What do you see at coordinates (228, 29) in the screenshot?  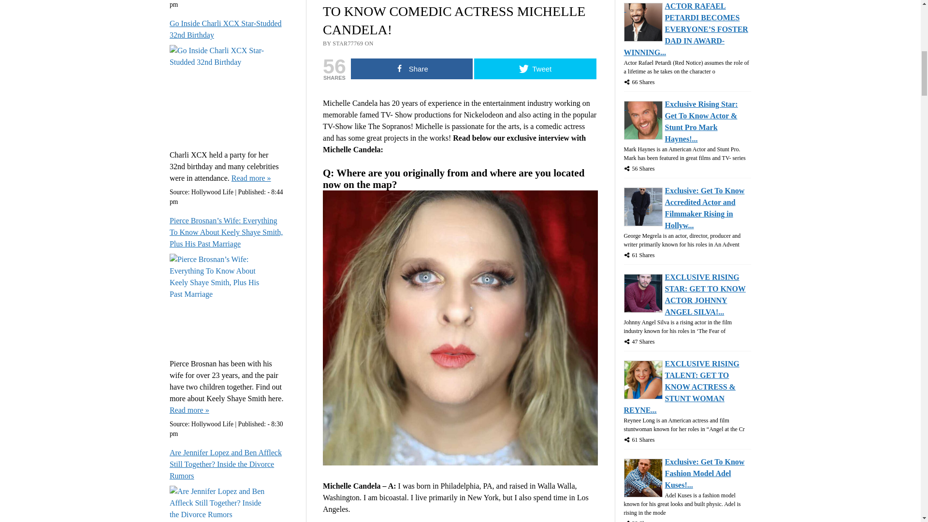 I see `Go Inside Charli XCX Star-Studded 32nd Birthday` at bounding box center [228, 29].